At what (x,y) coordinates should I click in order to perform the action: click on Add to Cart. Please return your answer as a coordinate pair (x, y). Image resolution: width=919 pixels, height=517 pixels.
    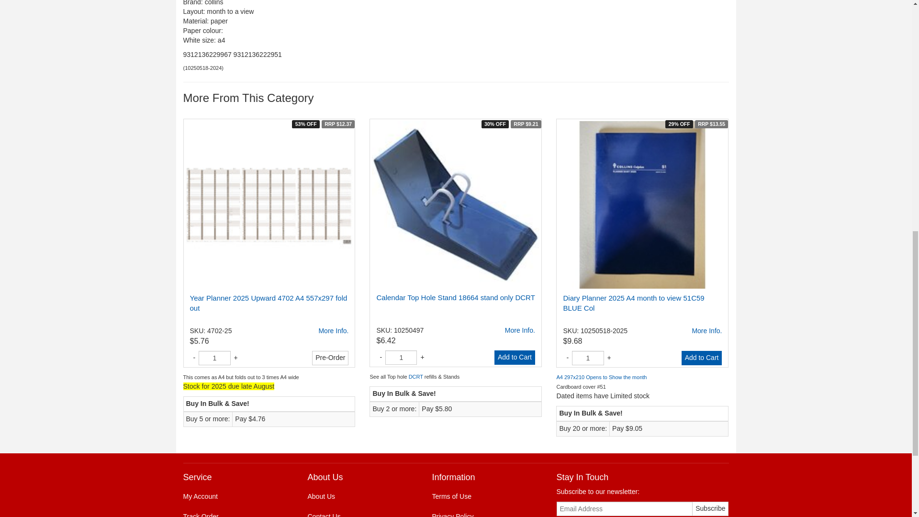
    Looking at the image, I should click on (514, 358).